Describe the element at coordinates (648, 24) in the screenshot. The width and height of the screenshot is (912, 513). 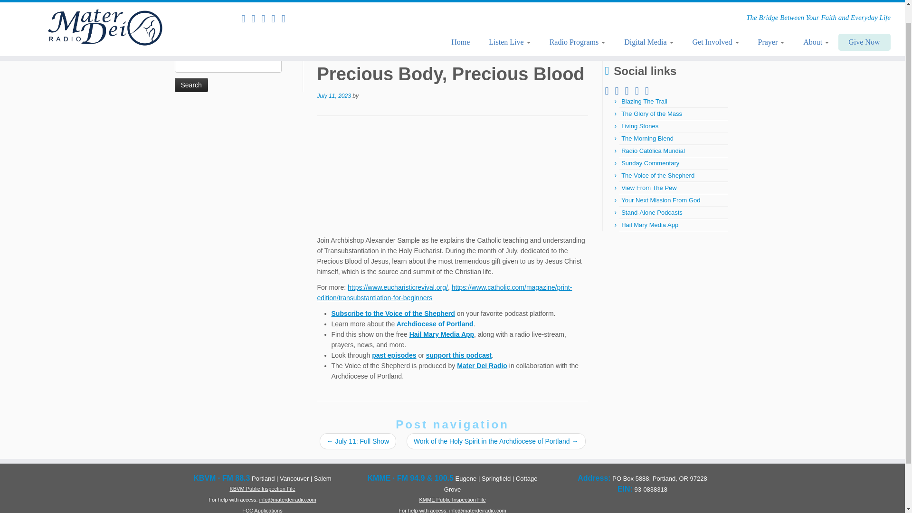
I see `Digital Media` at that location.